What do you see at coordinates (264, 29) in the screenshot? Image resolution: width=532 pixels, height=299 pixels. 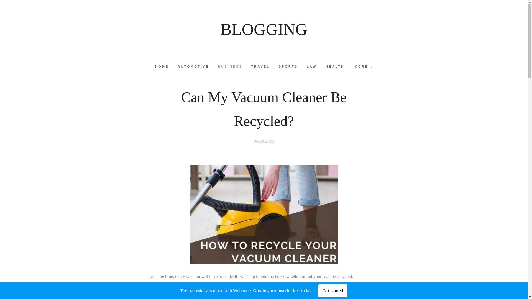 I see `BLOGGING` at bounding box center [264, 29].